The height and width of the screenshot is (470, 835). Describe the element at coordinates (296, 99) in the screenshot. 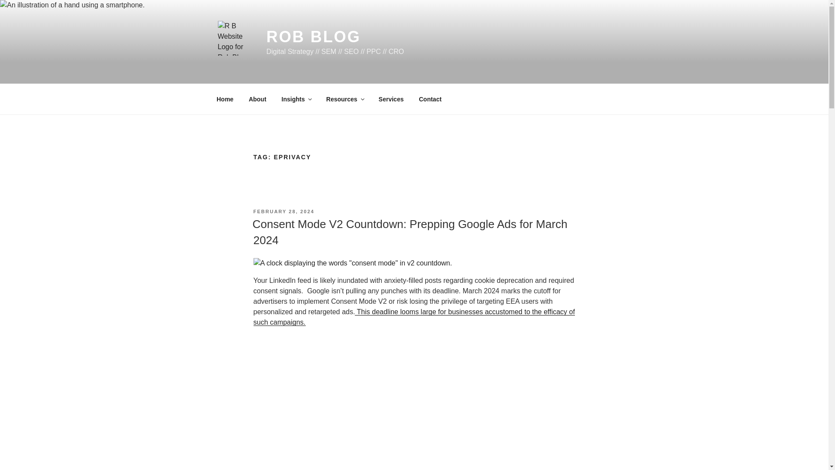

I see `Insights` at that location.